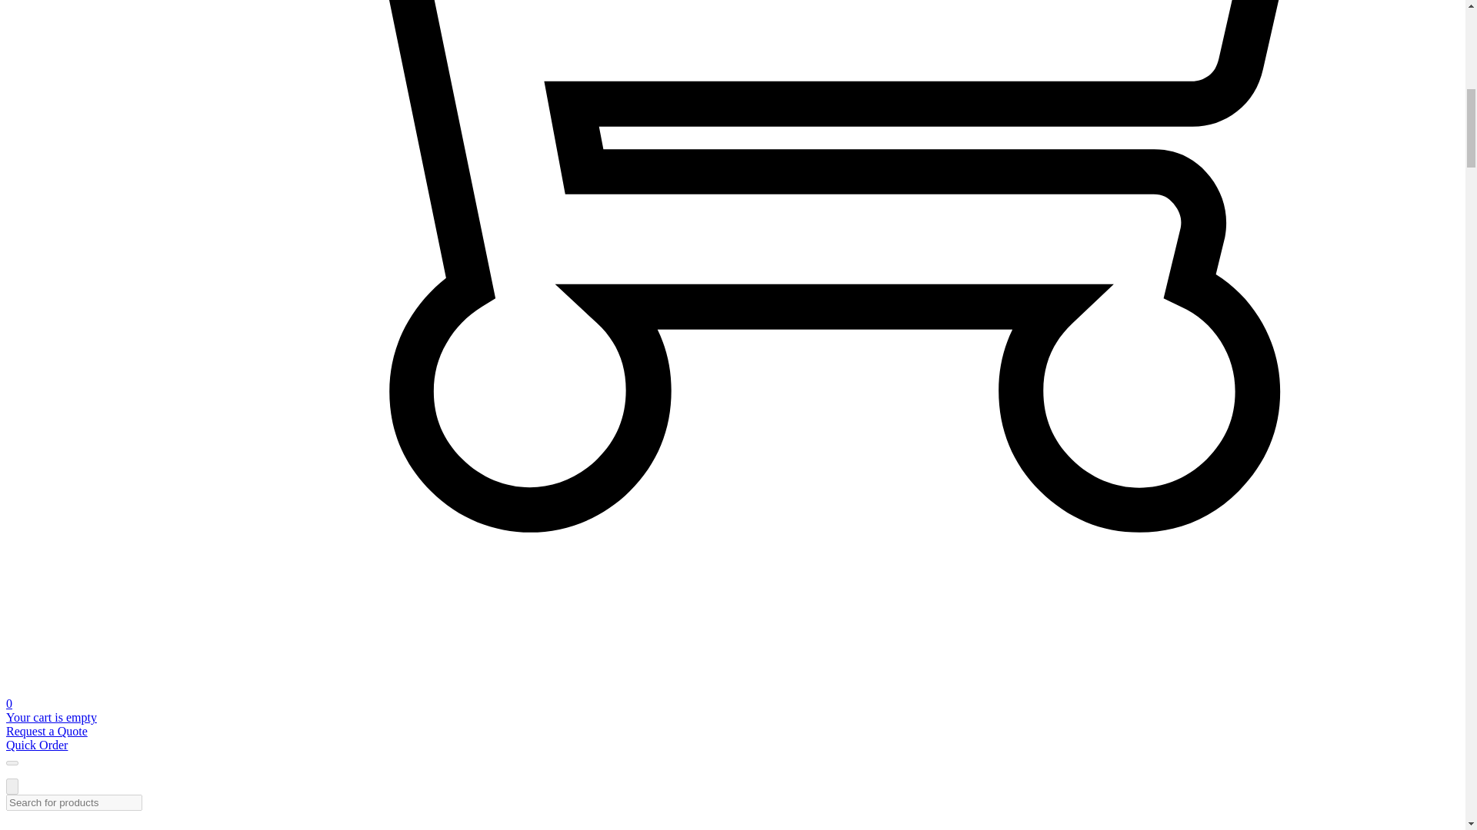 The width and height of the screenshot is (1477, 830). I want to click on Request a Quote, so click(46, 731).